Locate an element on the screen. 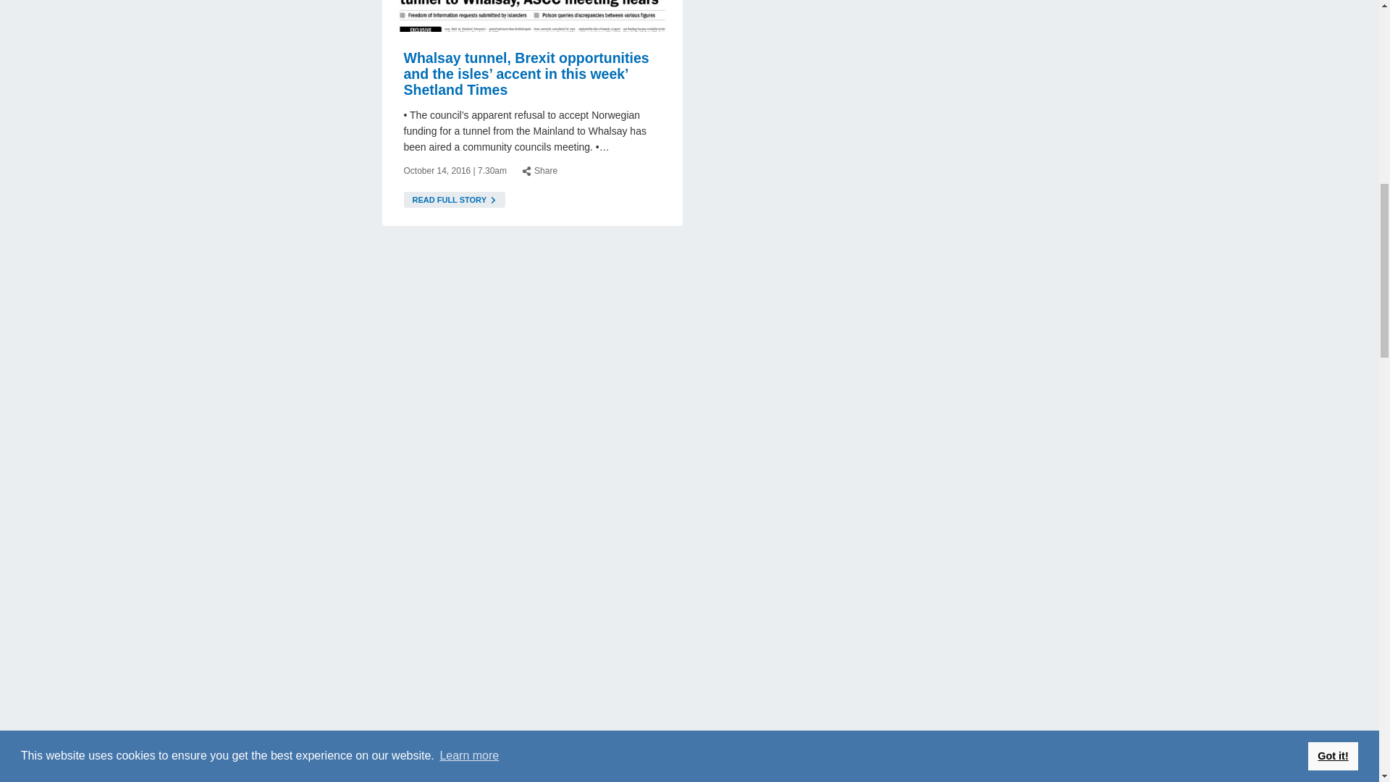 This screenshot has width=1390, height=782. 3rd party ad content is located at coordinates (254, 59).